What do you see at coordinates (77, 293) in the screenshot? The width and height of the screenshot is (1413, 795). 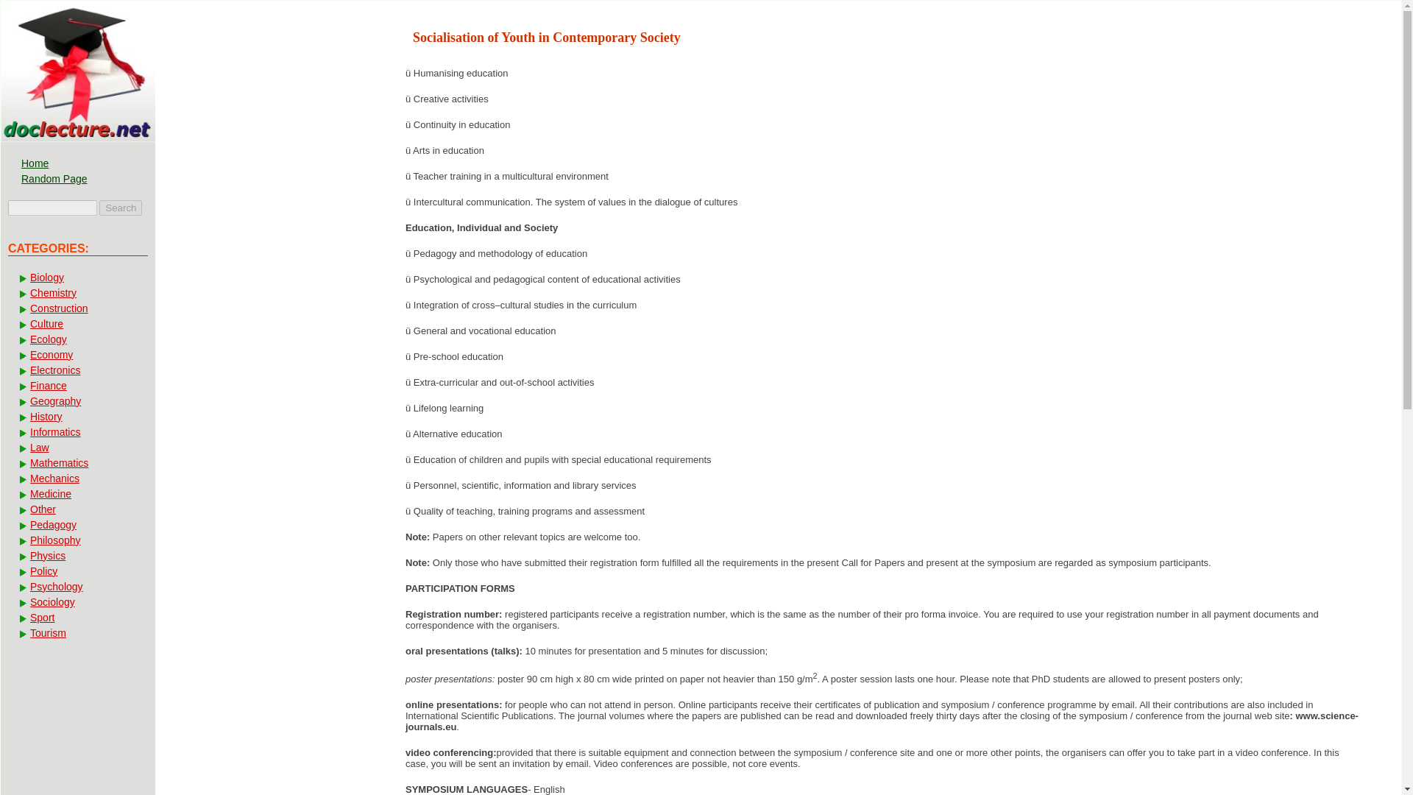 I see `Chemistry` at bounding box center [77, 293].